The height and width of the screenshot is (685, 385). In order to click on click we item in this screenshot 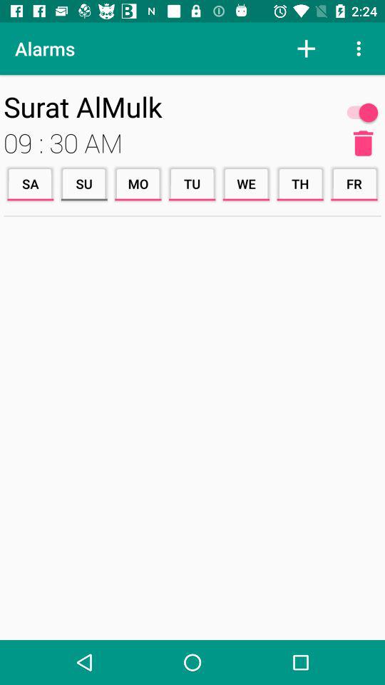, I will do `click(246, 184)`.